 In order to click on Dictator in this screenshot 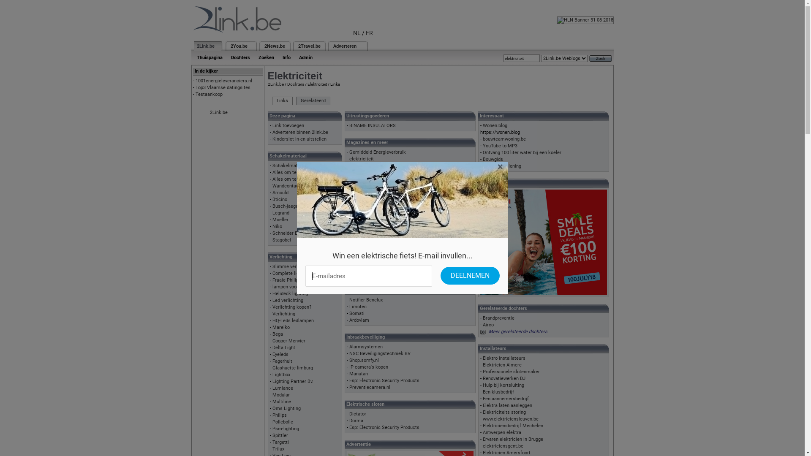, I will do `click(357, 414)`.